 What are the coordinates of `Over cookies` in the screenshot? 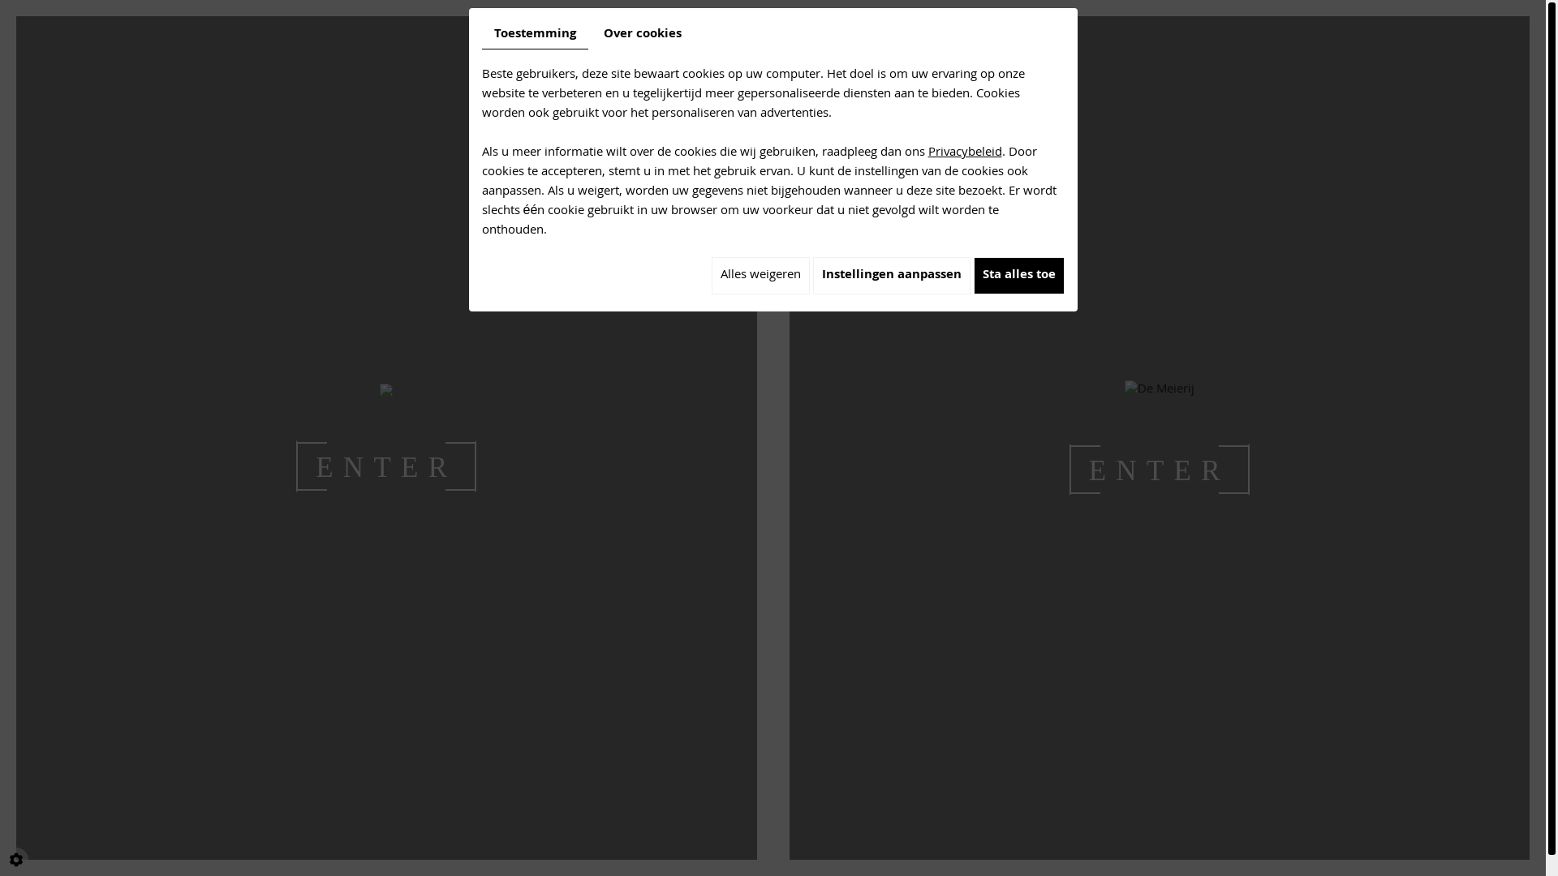 It's located at (642, 35).